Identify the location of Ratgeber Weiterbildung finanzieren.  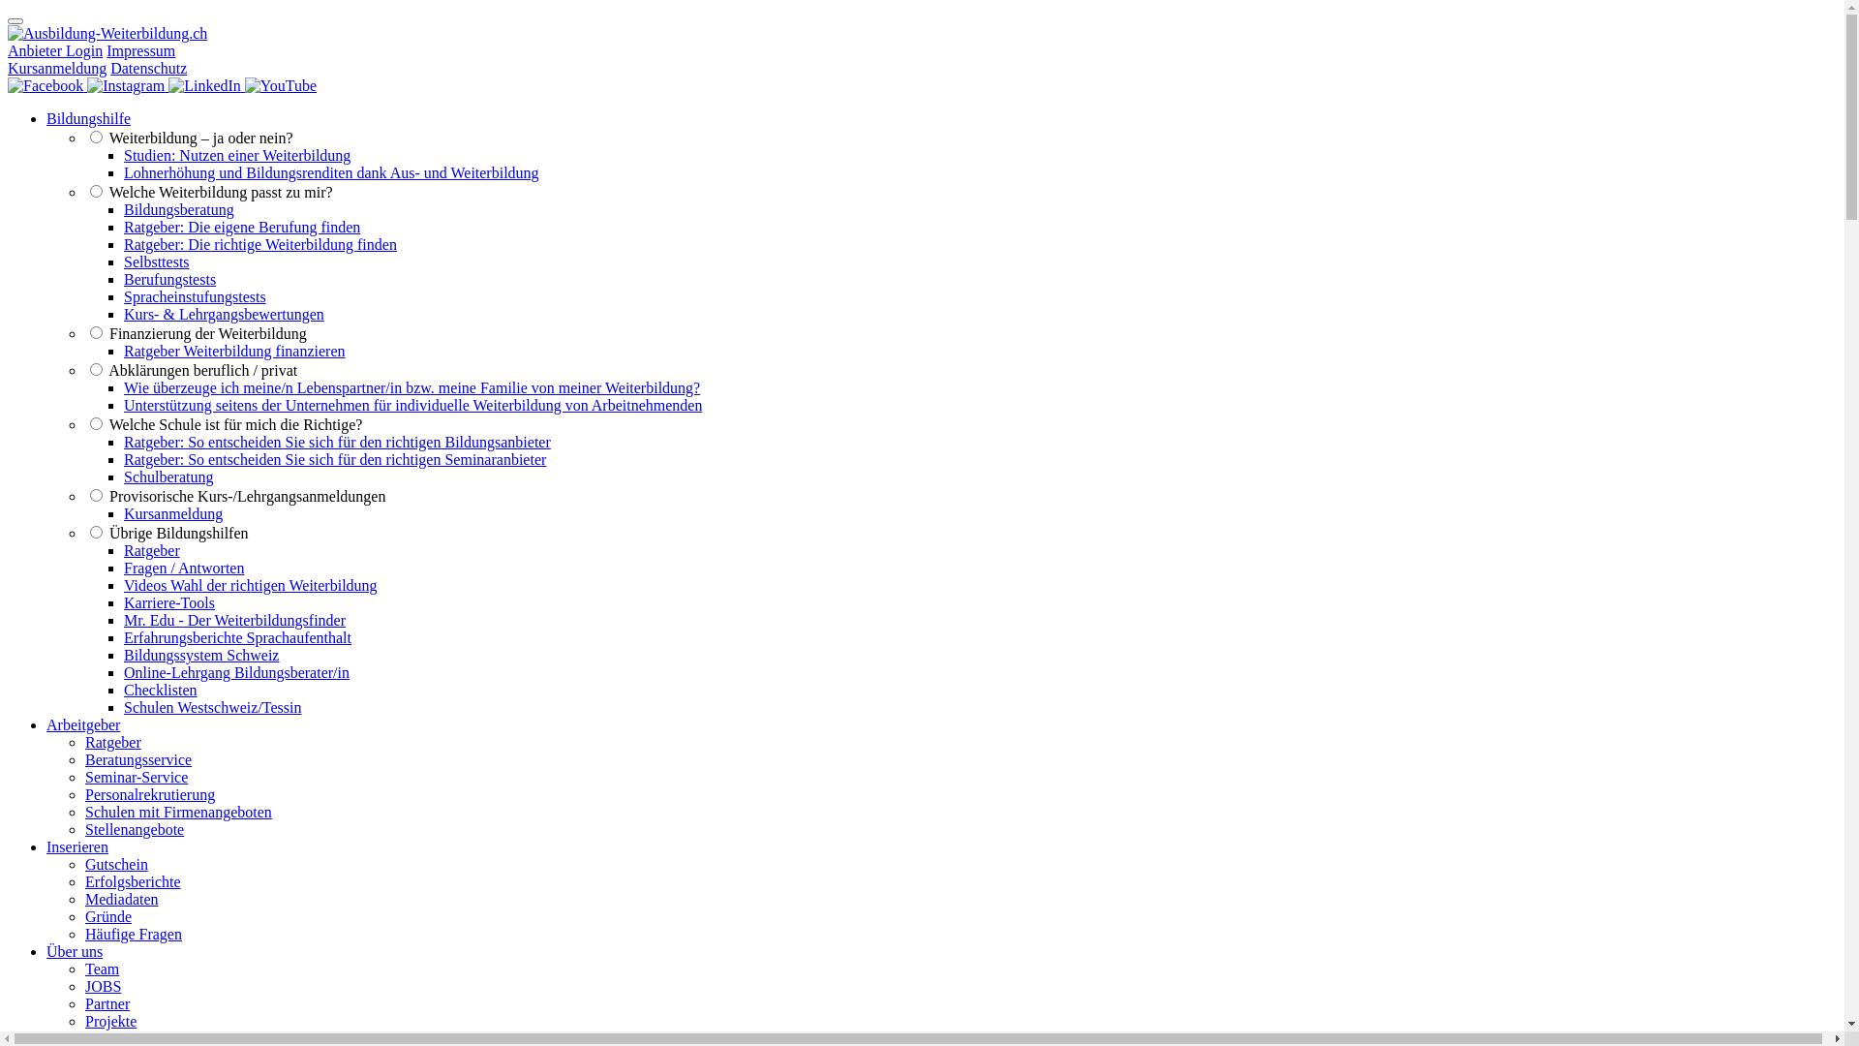
(234, 351).